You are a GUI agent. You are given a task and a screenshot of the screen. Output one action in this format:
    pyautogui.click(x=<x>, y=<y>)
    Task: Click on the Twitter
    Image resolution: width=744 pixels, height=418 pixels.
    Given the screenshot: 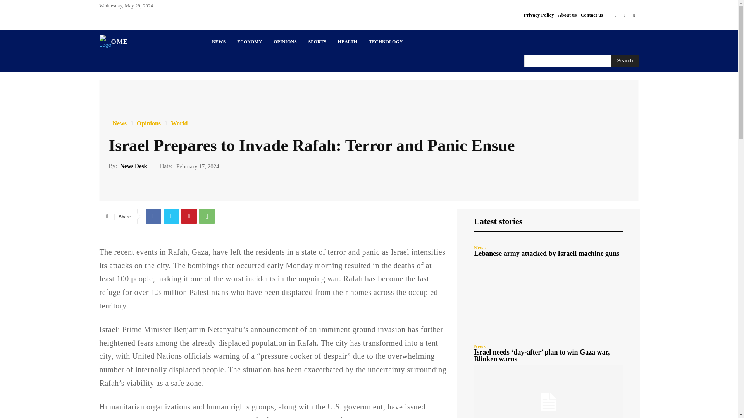 What is the action you would take?
    pyautogui.click(x=171, y=216)
    